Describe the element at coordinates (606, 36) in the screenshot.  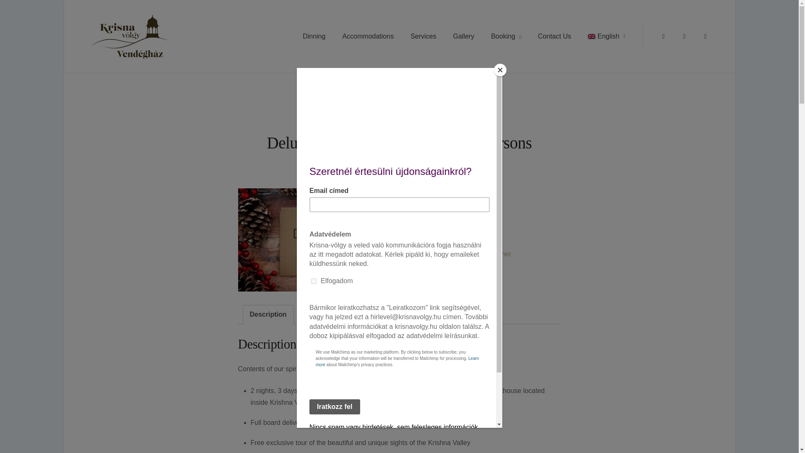
I see `English` at that location.